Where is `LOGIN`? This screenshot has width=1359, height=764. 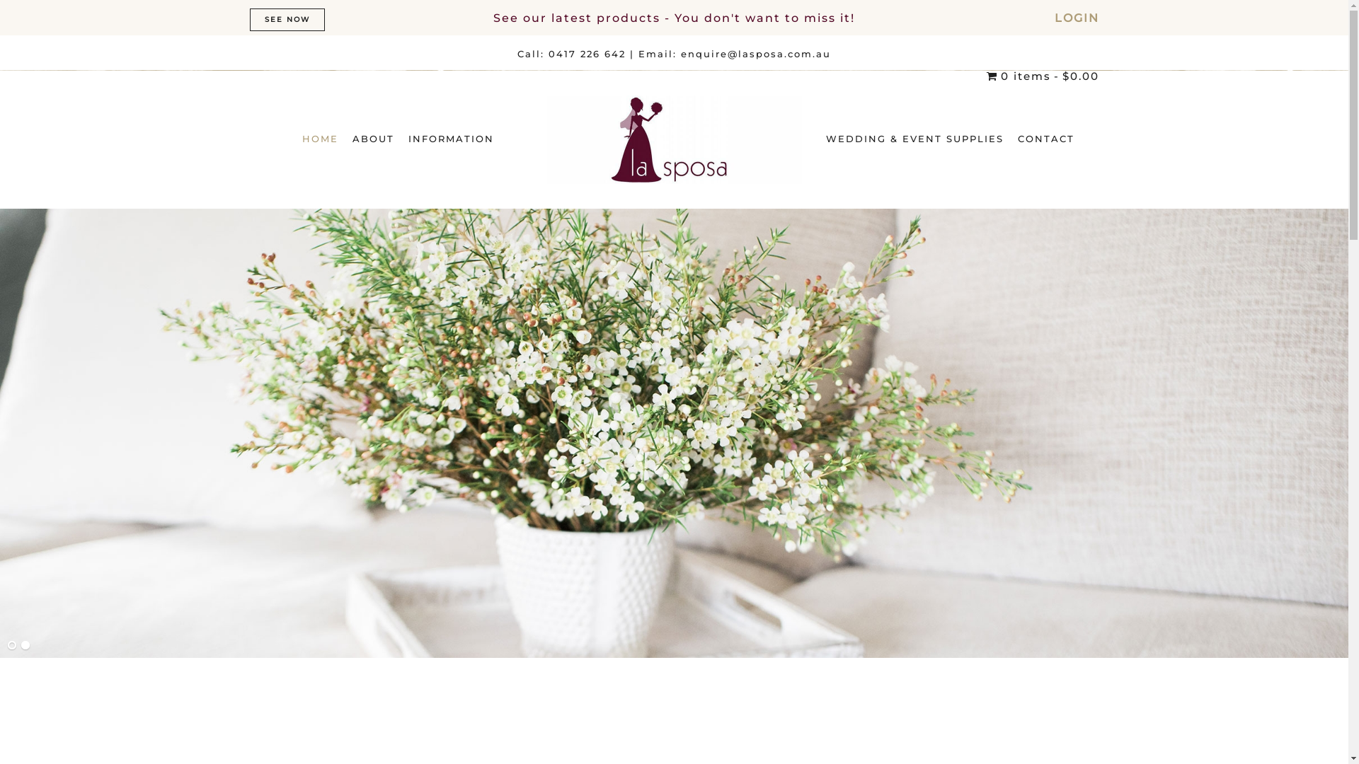
LOGIN is located at coordinates (1077, 18).